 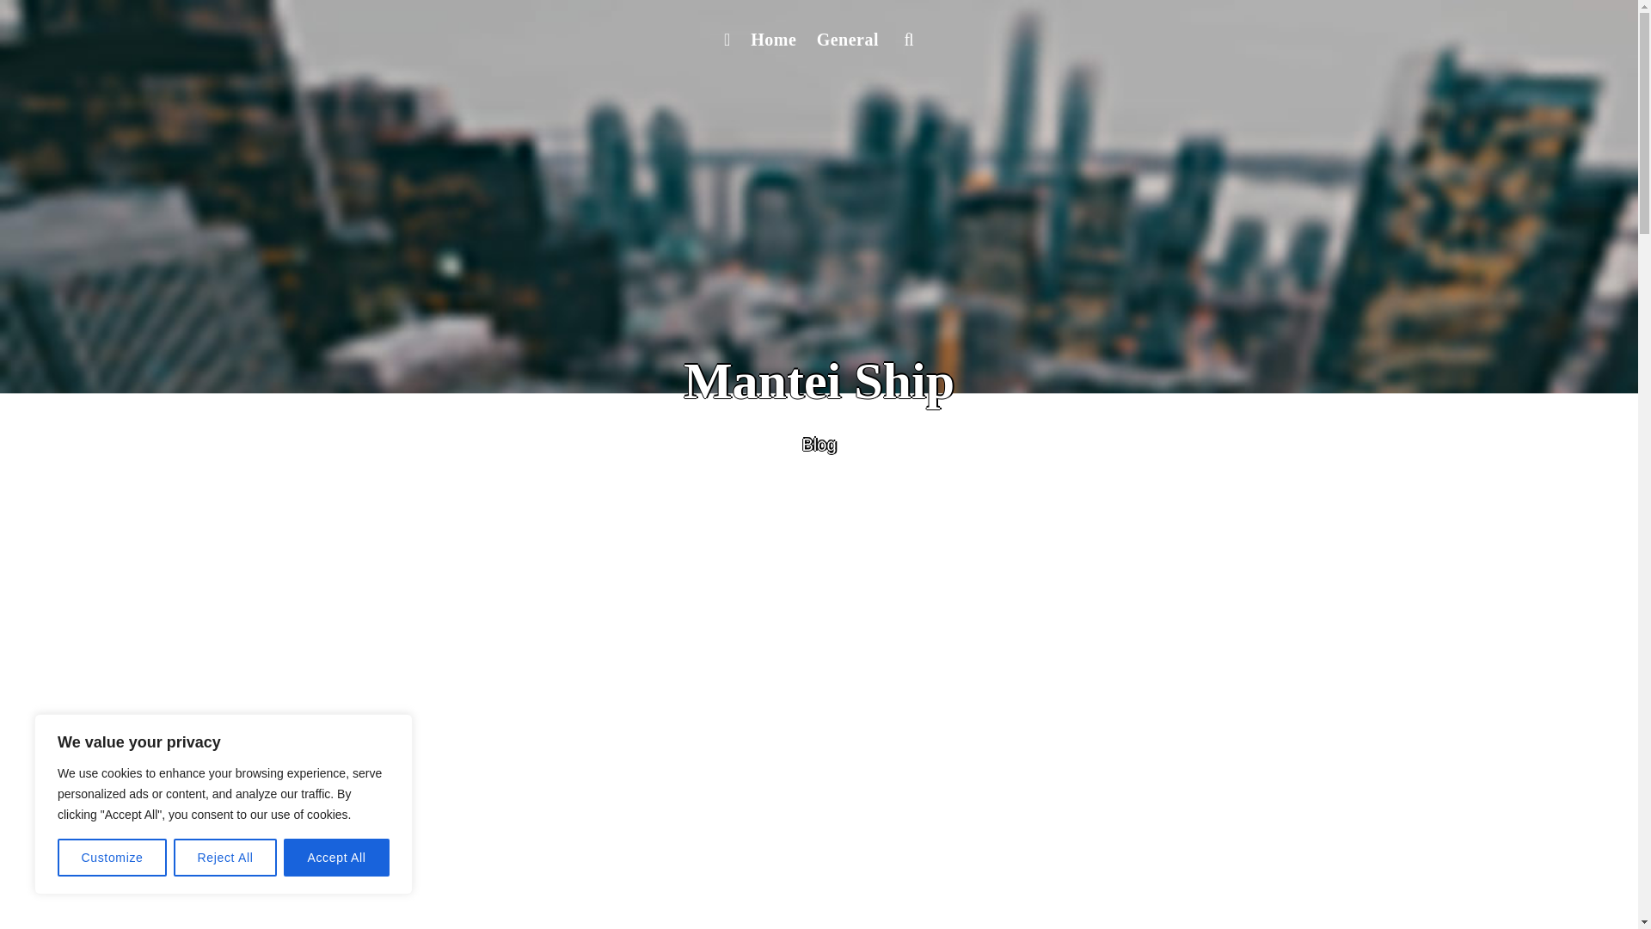 I want to click on Customize, so click(x=112, y=858).